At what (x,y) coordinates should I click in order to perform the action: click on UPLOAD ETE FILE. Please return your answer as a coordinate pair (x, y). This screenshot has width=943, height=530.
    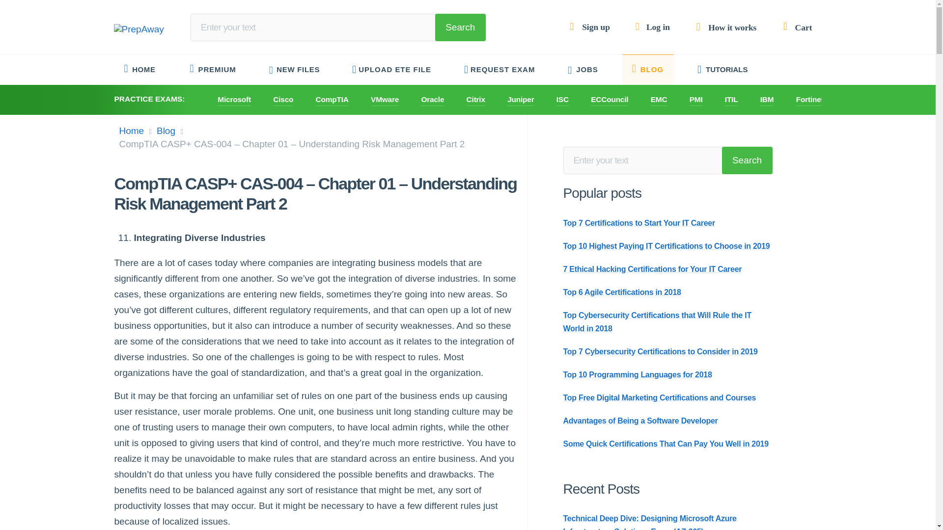
    Looking at the image, I should click on (392, 70).